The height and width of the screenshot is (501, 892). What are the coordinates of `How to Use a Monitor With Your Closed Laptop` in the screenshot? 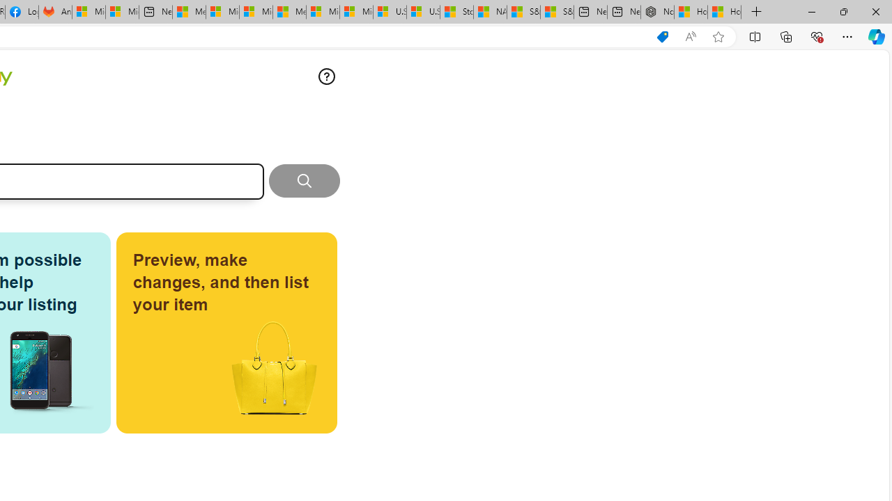 It's located at (725, 13).